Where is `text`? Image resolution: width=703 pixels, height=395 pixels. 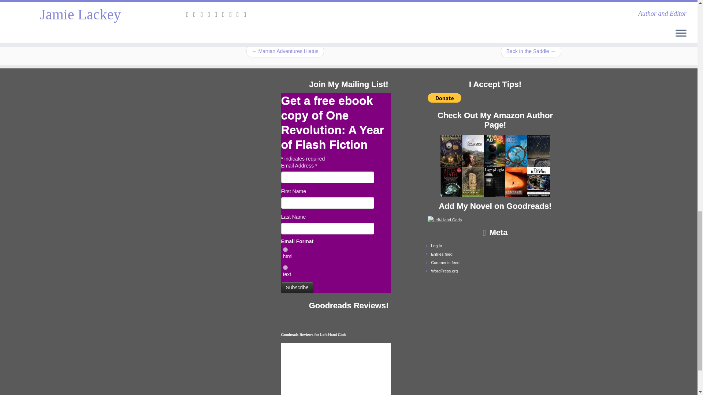
text is located at coordinates (285, 267).